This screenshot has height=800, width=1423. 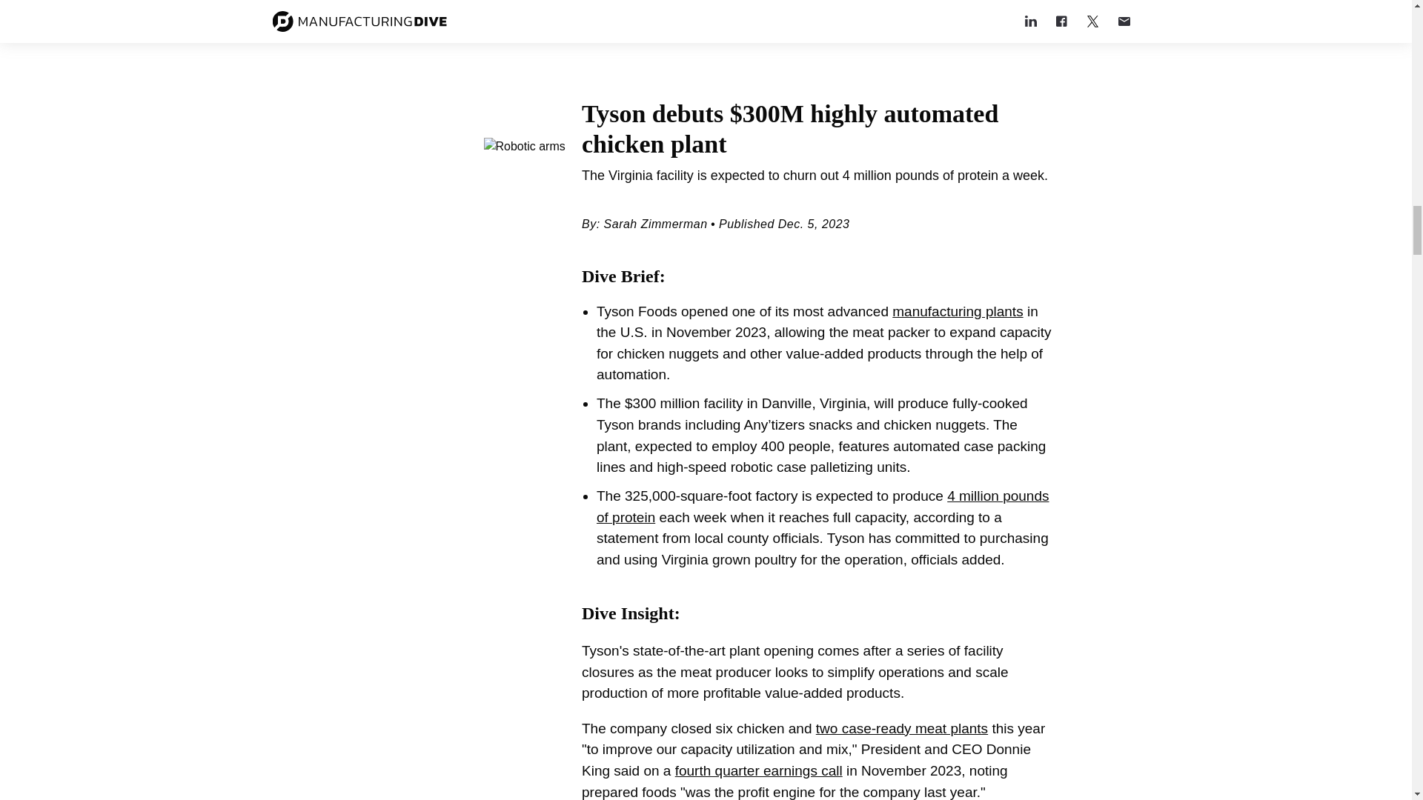 What do you see at coordinates (823, 506) in the screenshot?
I see `4 million pounds of protein` at bounding box center [823, 506].